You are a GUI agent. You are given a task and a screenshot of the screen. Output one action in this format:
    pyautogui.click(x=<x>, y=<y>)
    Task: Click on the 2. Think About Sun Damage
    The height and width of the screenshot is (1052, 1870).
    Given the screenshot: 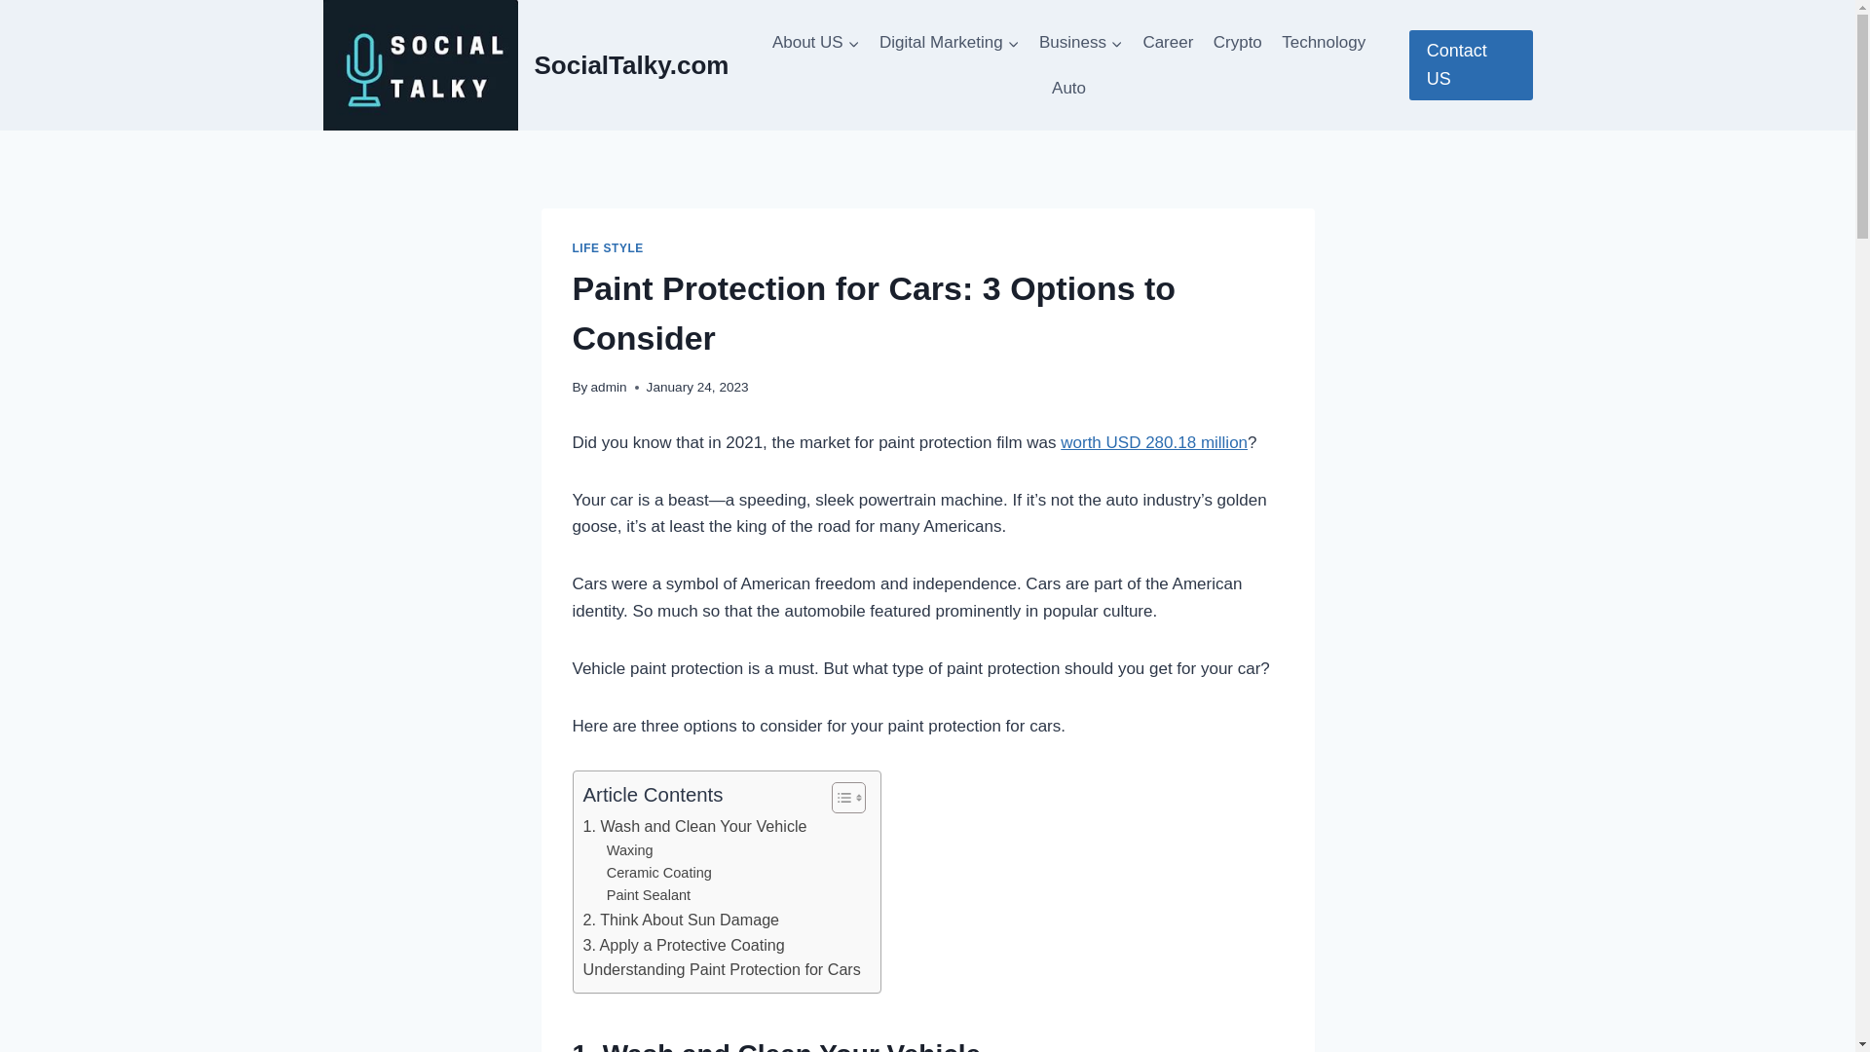 What is the action you would take?
    pyautogui.click(x=680, y=920)
    